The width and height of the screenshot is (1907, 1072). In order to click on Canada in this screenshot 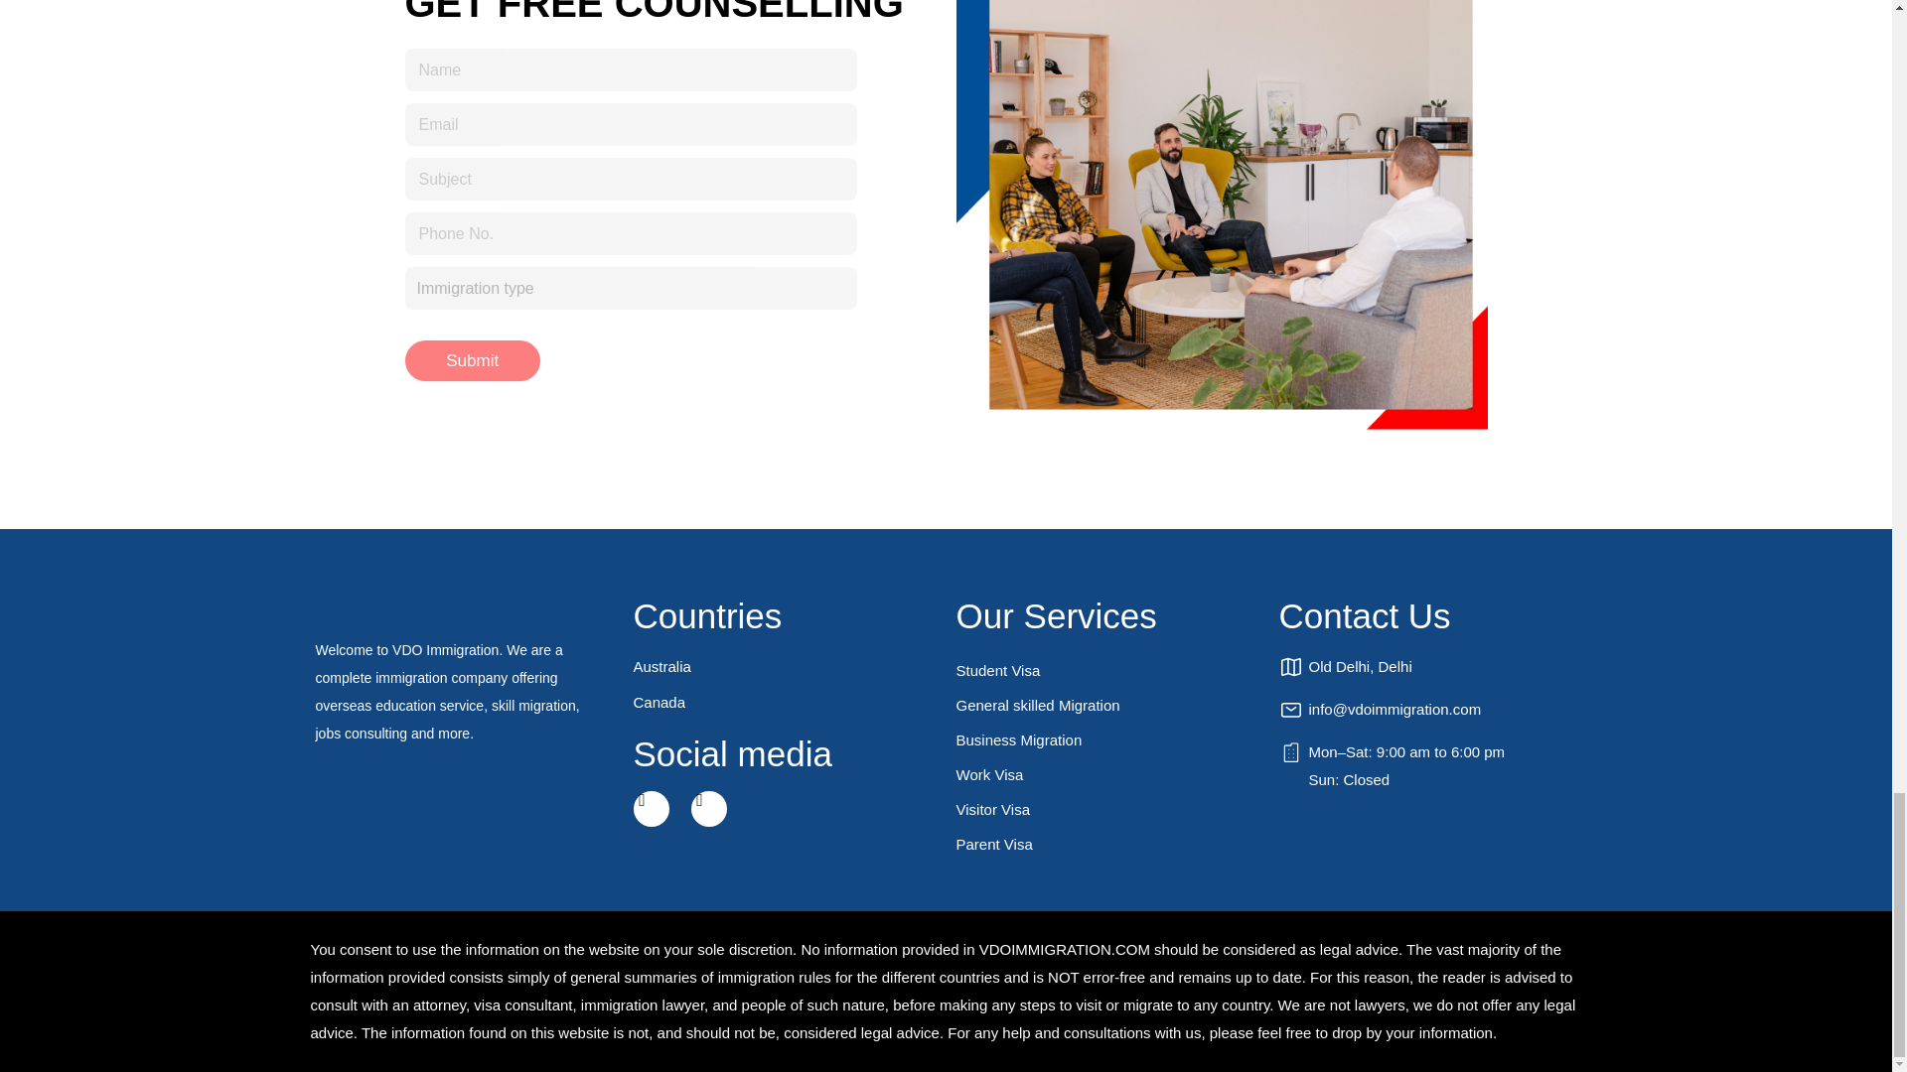, I will do `click(785, 703)`.